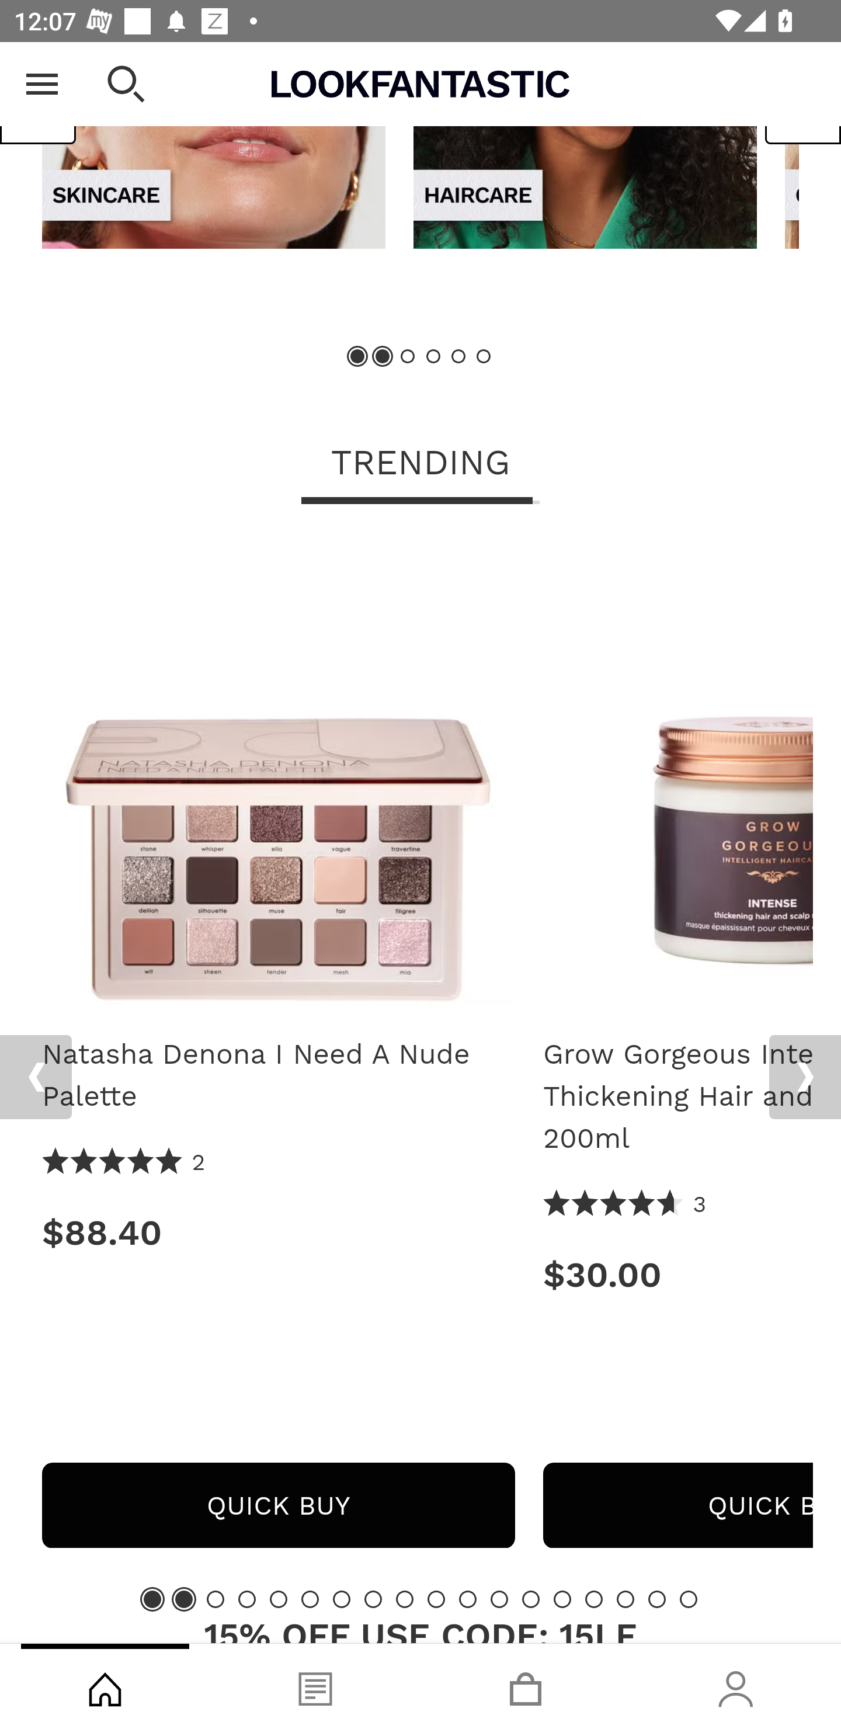 This screenshot has width=841, height=1729. What do you see at coordinates (36, 1077) in the screenshot?
I see `Previous` at bounding box center [36, 1077].